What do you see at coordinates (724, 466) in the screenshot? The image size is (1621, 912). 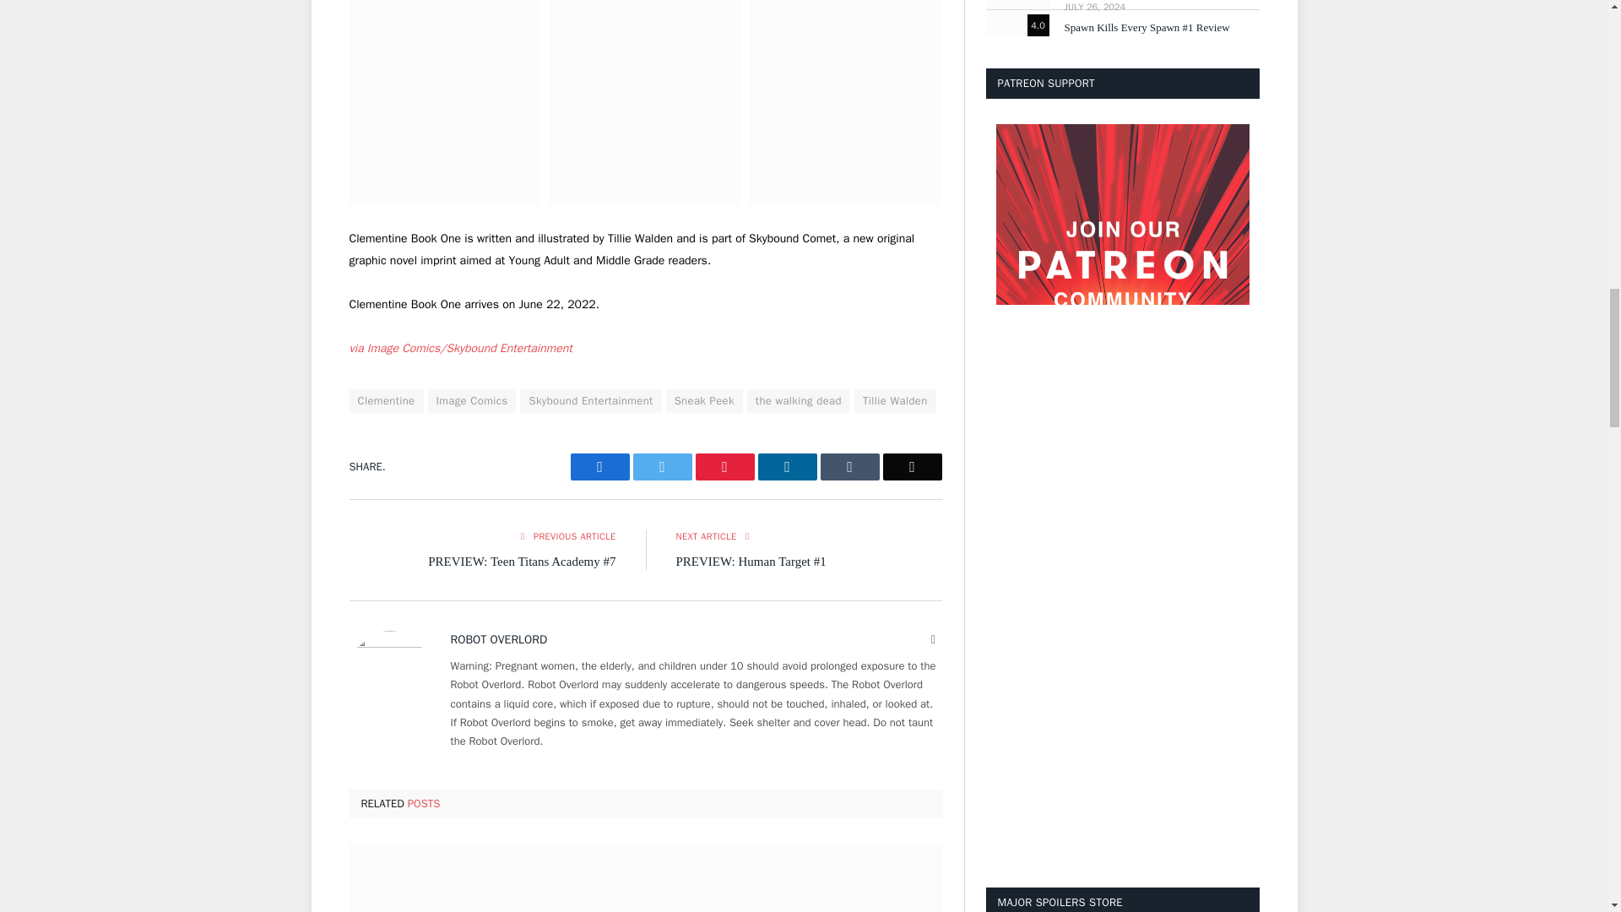 I see `Share on Pinterest` at bounding box center [724, 466].